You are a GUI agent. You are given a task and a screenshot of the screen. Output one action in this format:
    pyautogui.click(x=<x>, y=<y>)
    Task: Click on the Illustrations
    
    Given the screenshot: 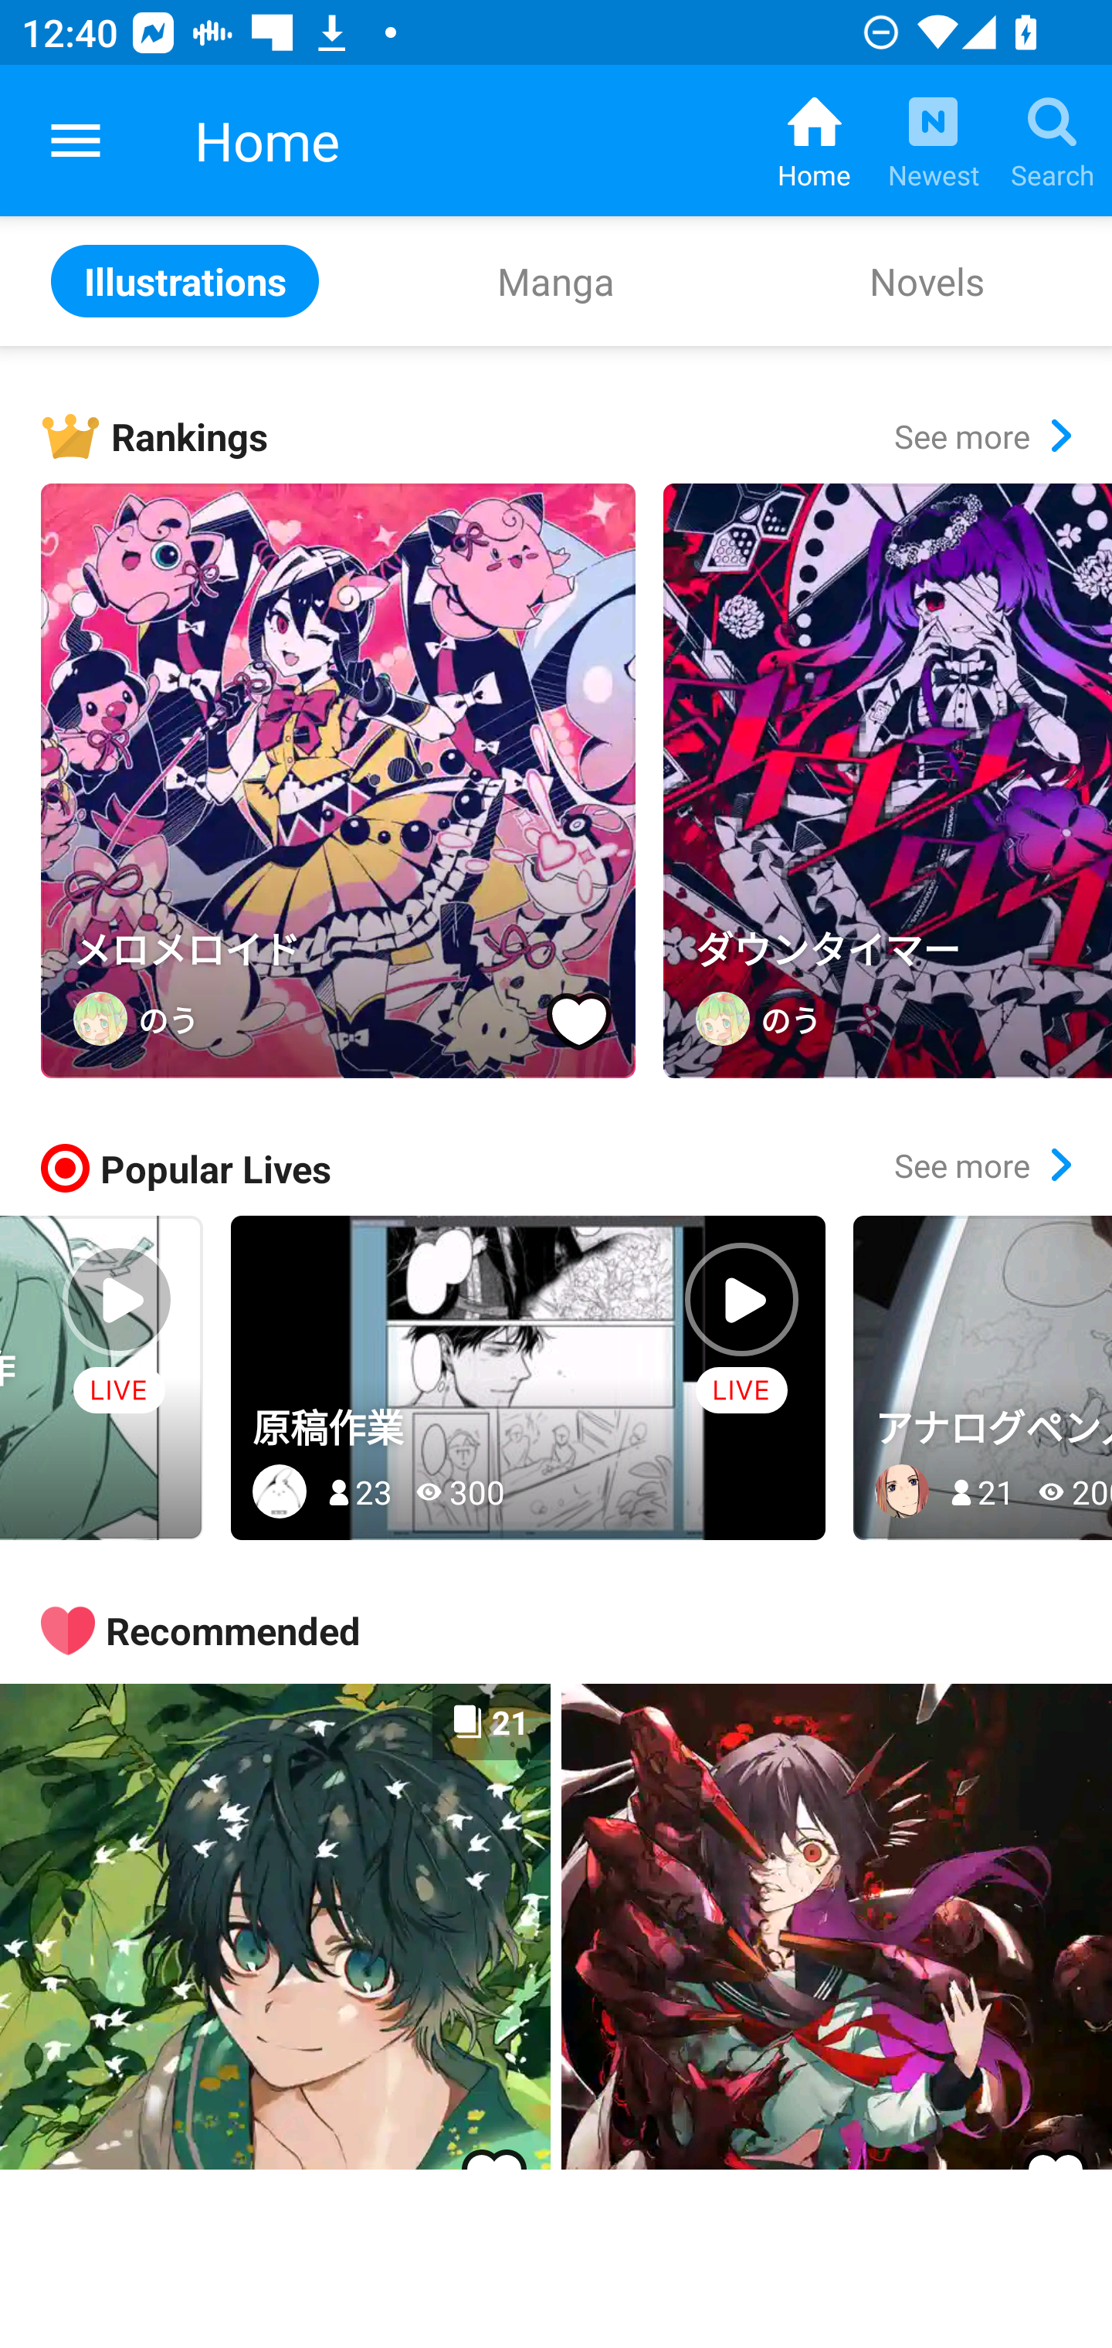 What is the action you would take?
    pyautogui.click(x=185, y=280)
    